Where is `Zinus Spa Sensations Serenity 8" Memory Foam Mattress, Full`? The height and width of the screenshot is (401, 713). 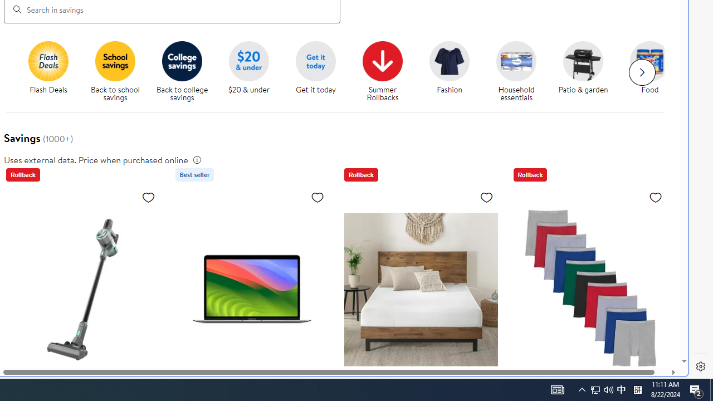 Zinus Spa Sensations Serenity 8" Memory Foam Mattress, Full is located at coordinates (421, 289).